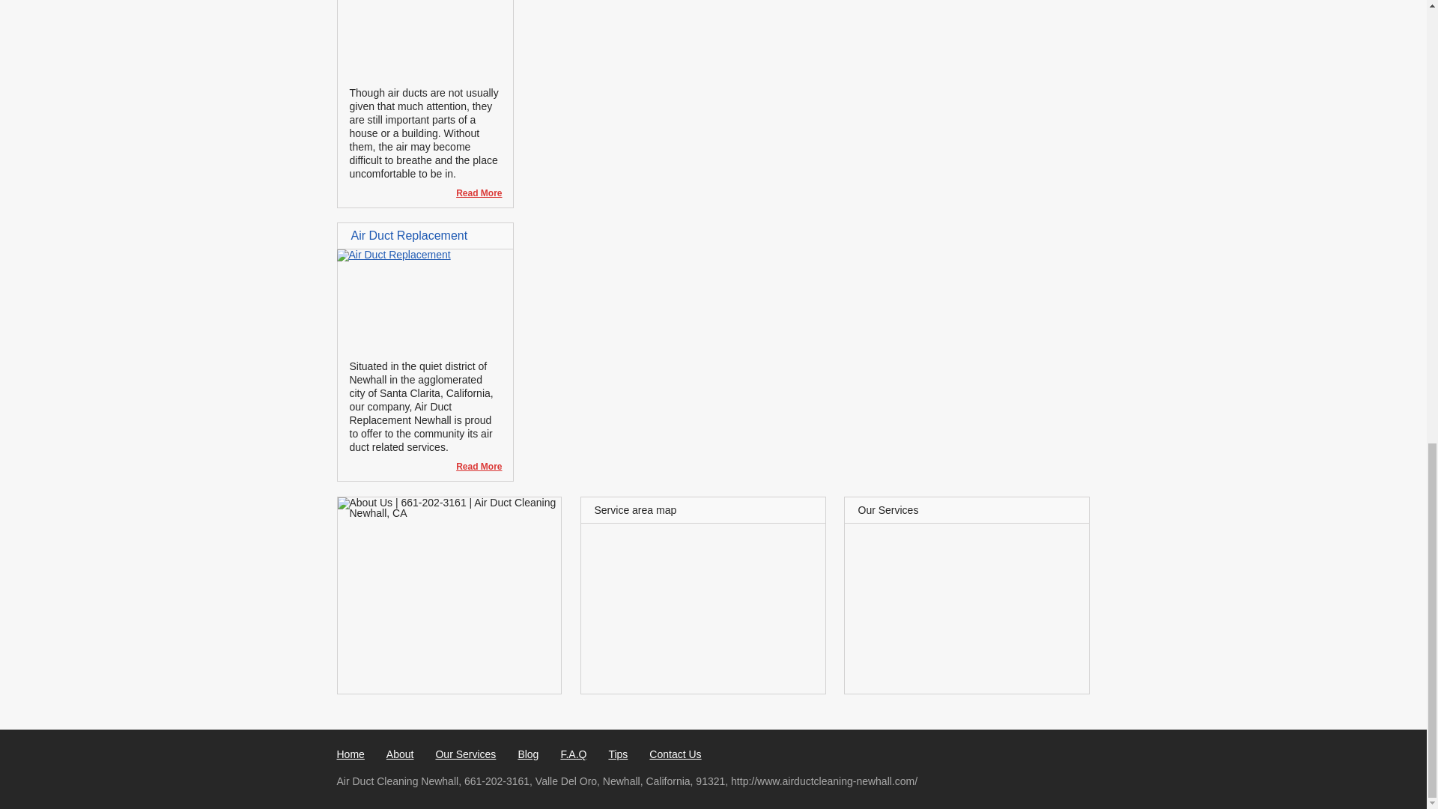 The width and height of the screenshot is (1438, 809). What do you see at coordinates (351, 754) in the screenshot?
I see `Home` at bounding box center [351, 754].